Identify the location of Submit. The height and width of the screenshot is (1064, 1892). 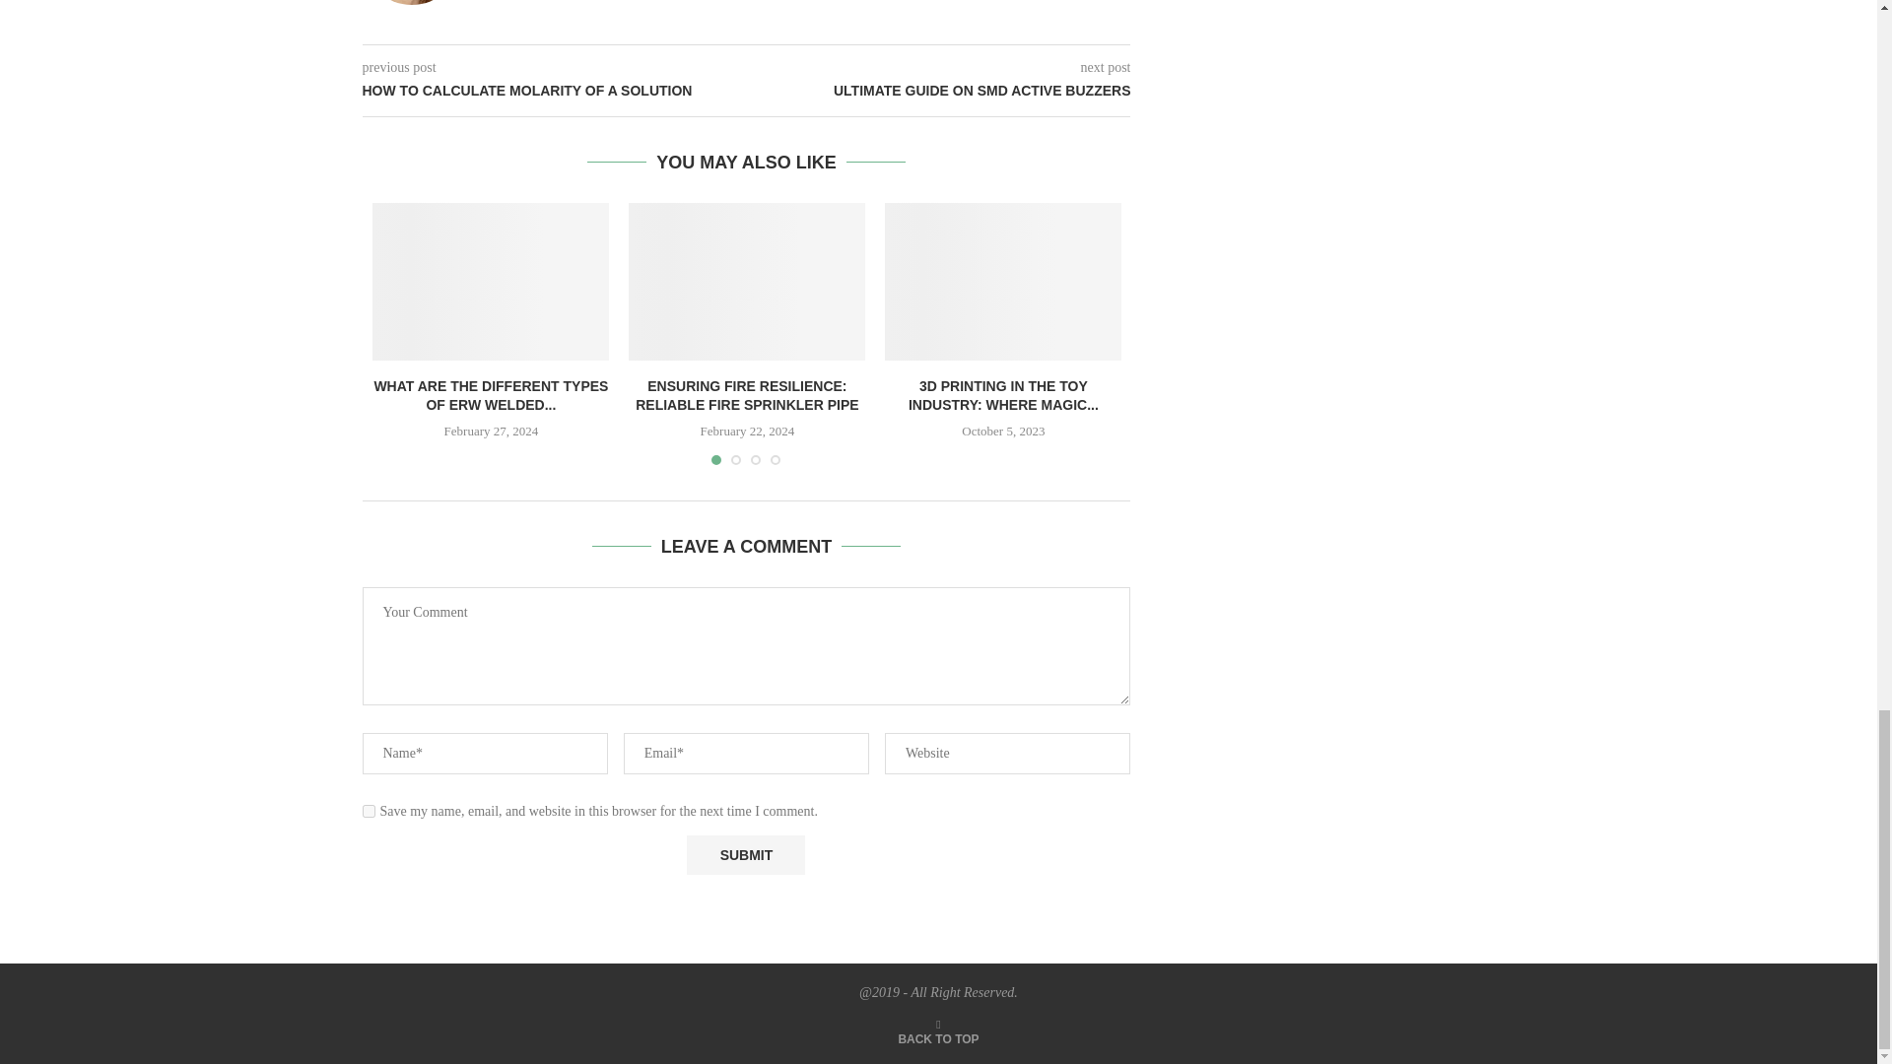
(745, 854).